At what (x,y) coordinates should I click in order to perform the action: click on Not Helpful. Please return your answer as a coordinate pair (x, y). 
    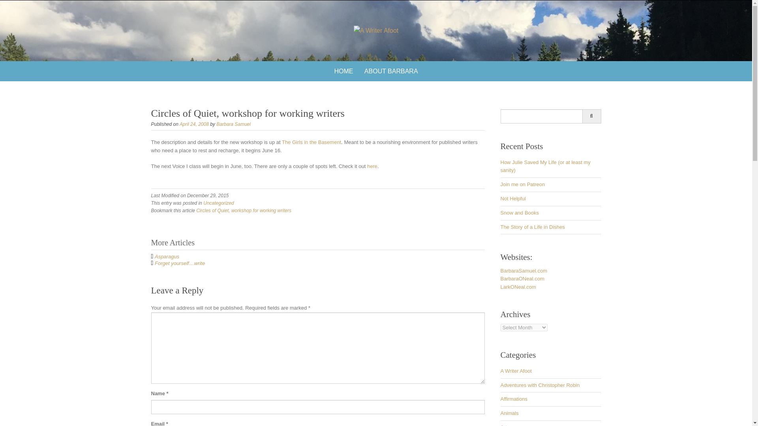
    Looking at the image, I should click on (513, 198).